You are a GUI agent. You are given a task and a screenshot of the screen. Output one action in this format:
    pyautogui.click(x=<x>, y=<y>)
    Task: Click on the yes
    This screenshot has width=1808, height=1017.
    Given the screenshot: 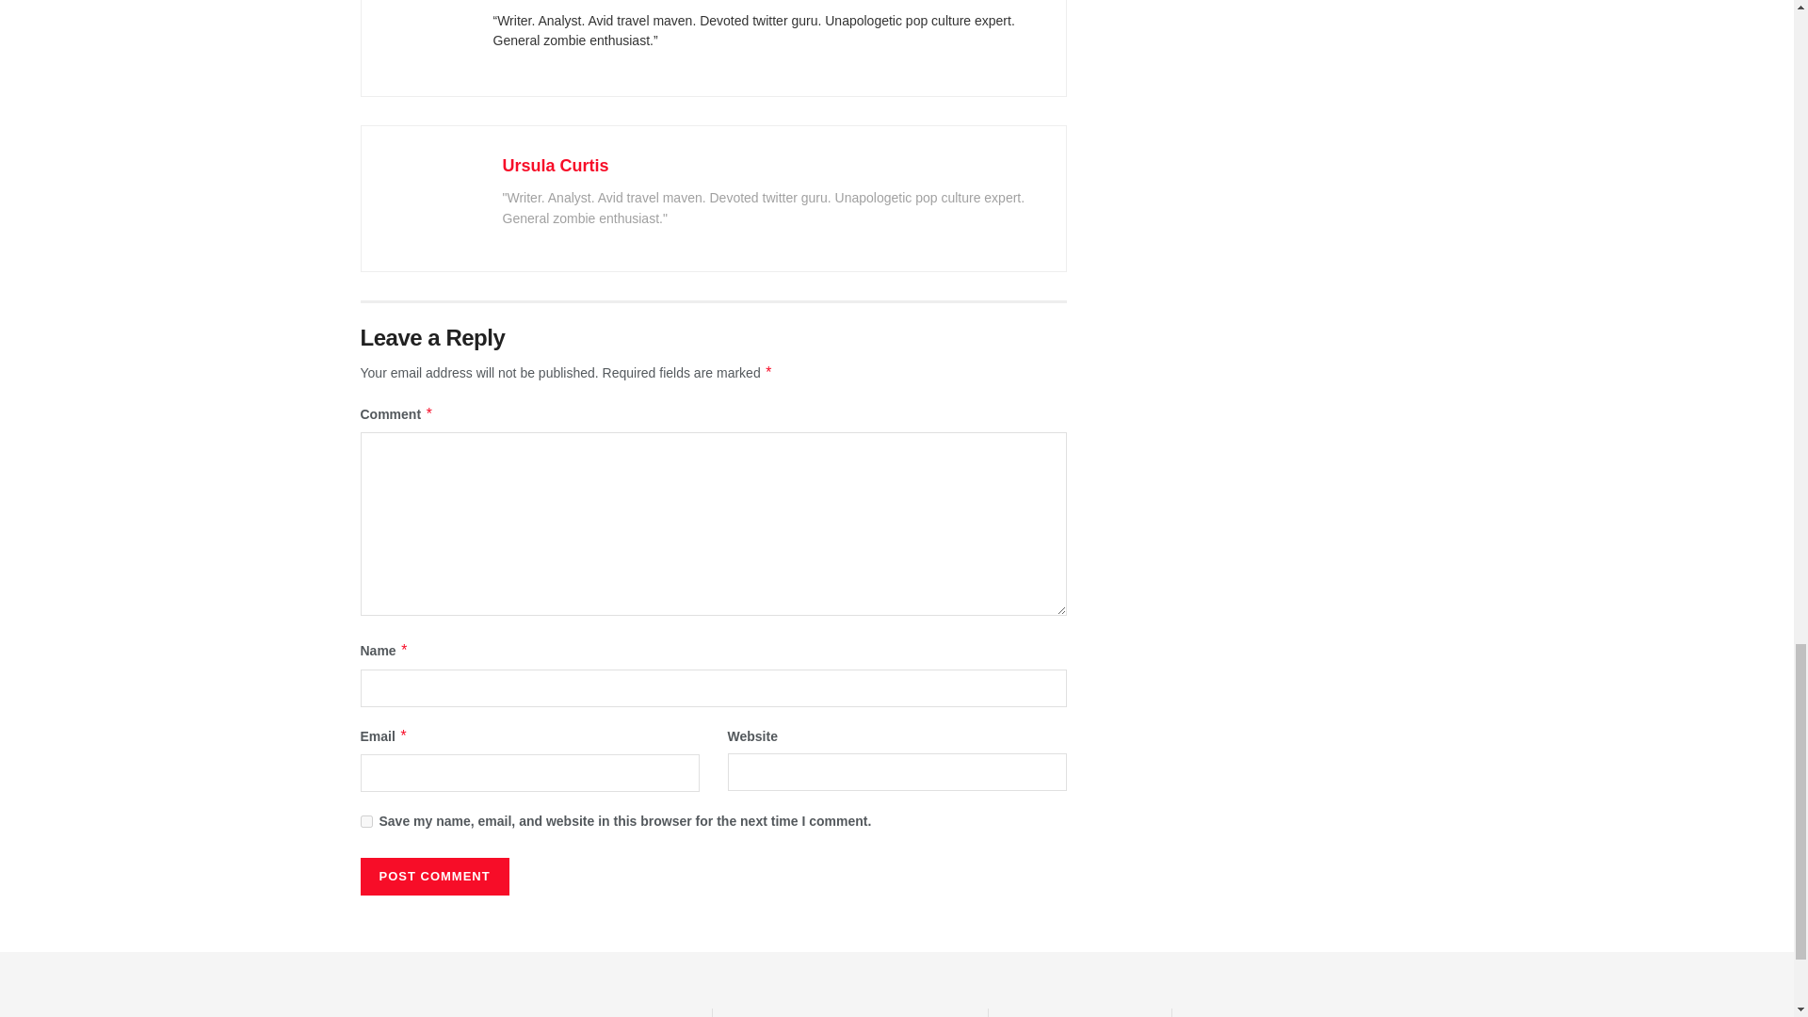 What is the action you would take?
    pyautogui.click(x=365, y=821)
    